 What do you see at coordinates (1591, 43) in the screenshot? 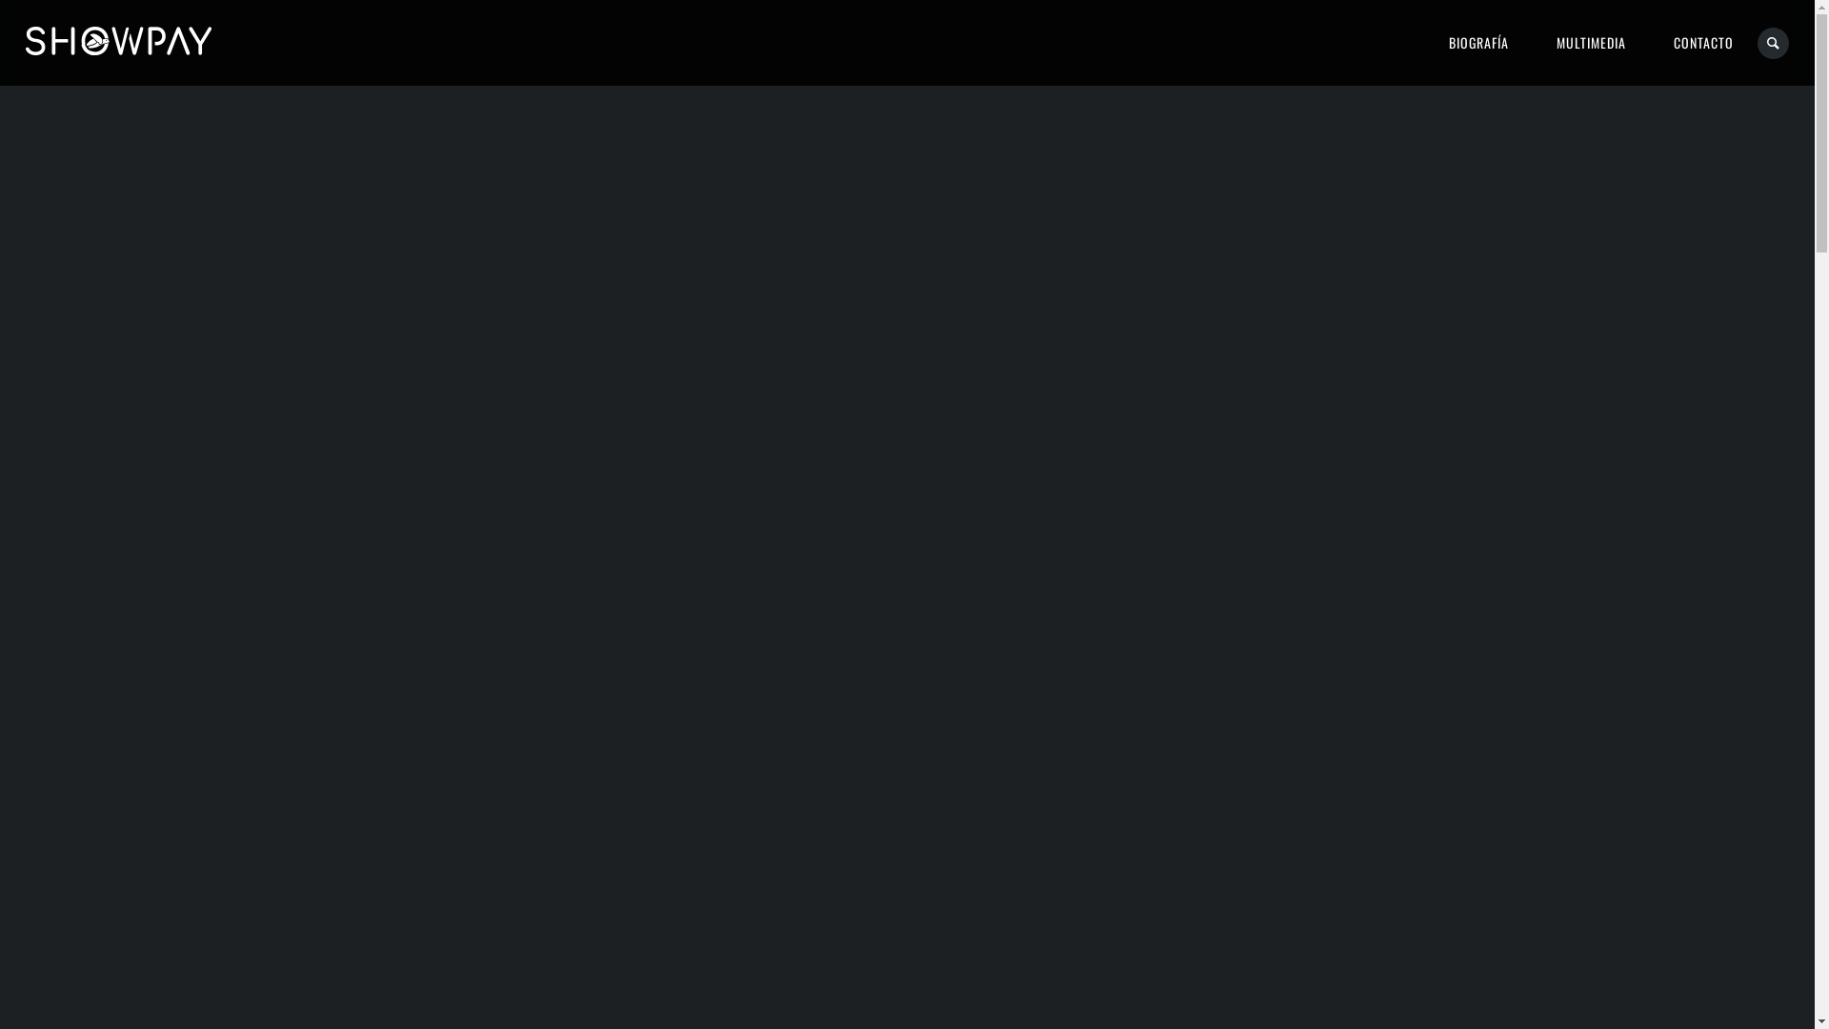
I see `MULTIMEDIA` at bounding box center [1591, 43].